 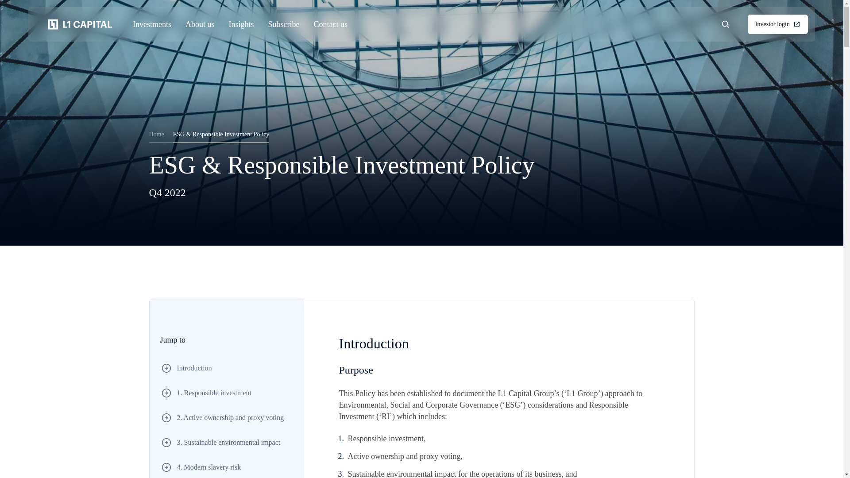 What do you see at coordinates (330, 24) in the screenshot?
I see `Contact us` at bounding box center [330, 24].